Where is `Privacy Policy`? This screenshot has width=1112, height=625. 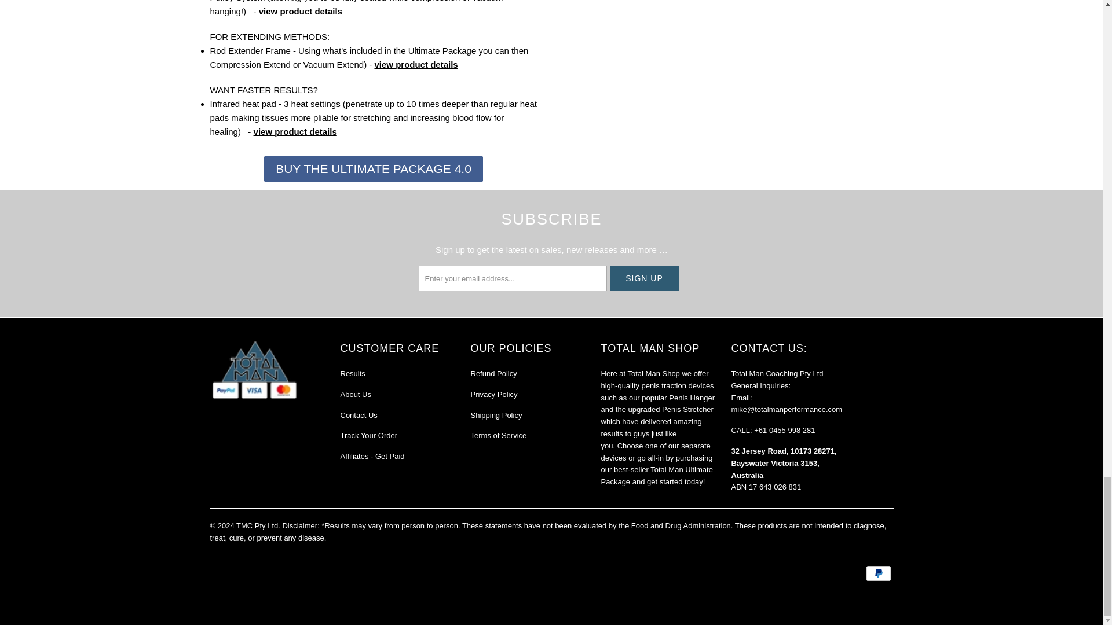 Privacy Policy is located at coordinates (493, 394).